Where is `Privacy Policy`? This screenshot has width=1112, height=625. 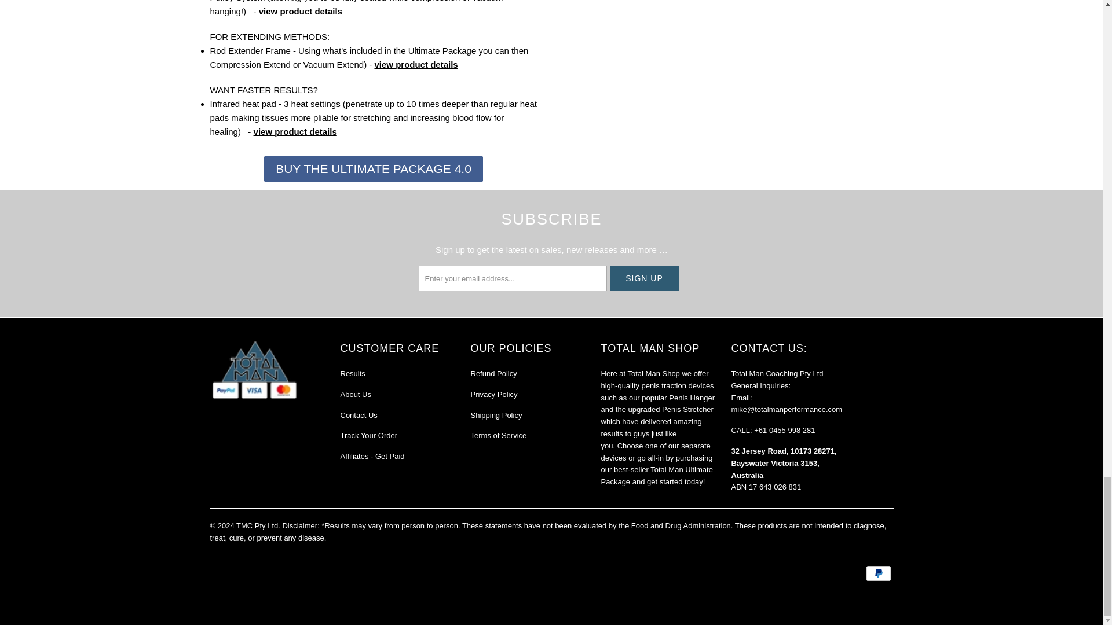 Privacy Policy is located at coordinates (493, 394).